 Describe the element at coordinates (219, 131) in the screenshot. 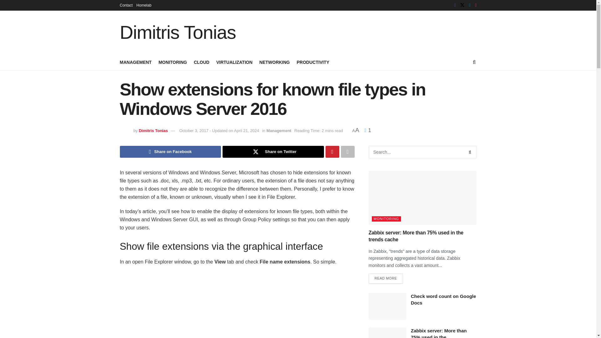

I see `October 3, 2017 - Updated on April 21, 2024` at that location.